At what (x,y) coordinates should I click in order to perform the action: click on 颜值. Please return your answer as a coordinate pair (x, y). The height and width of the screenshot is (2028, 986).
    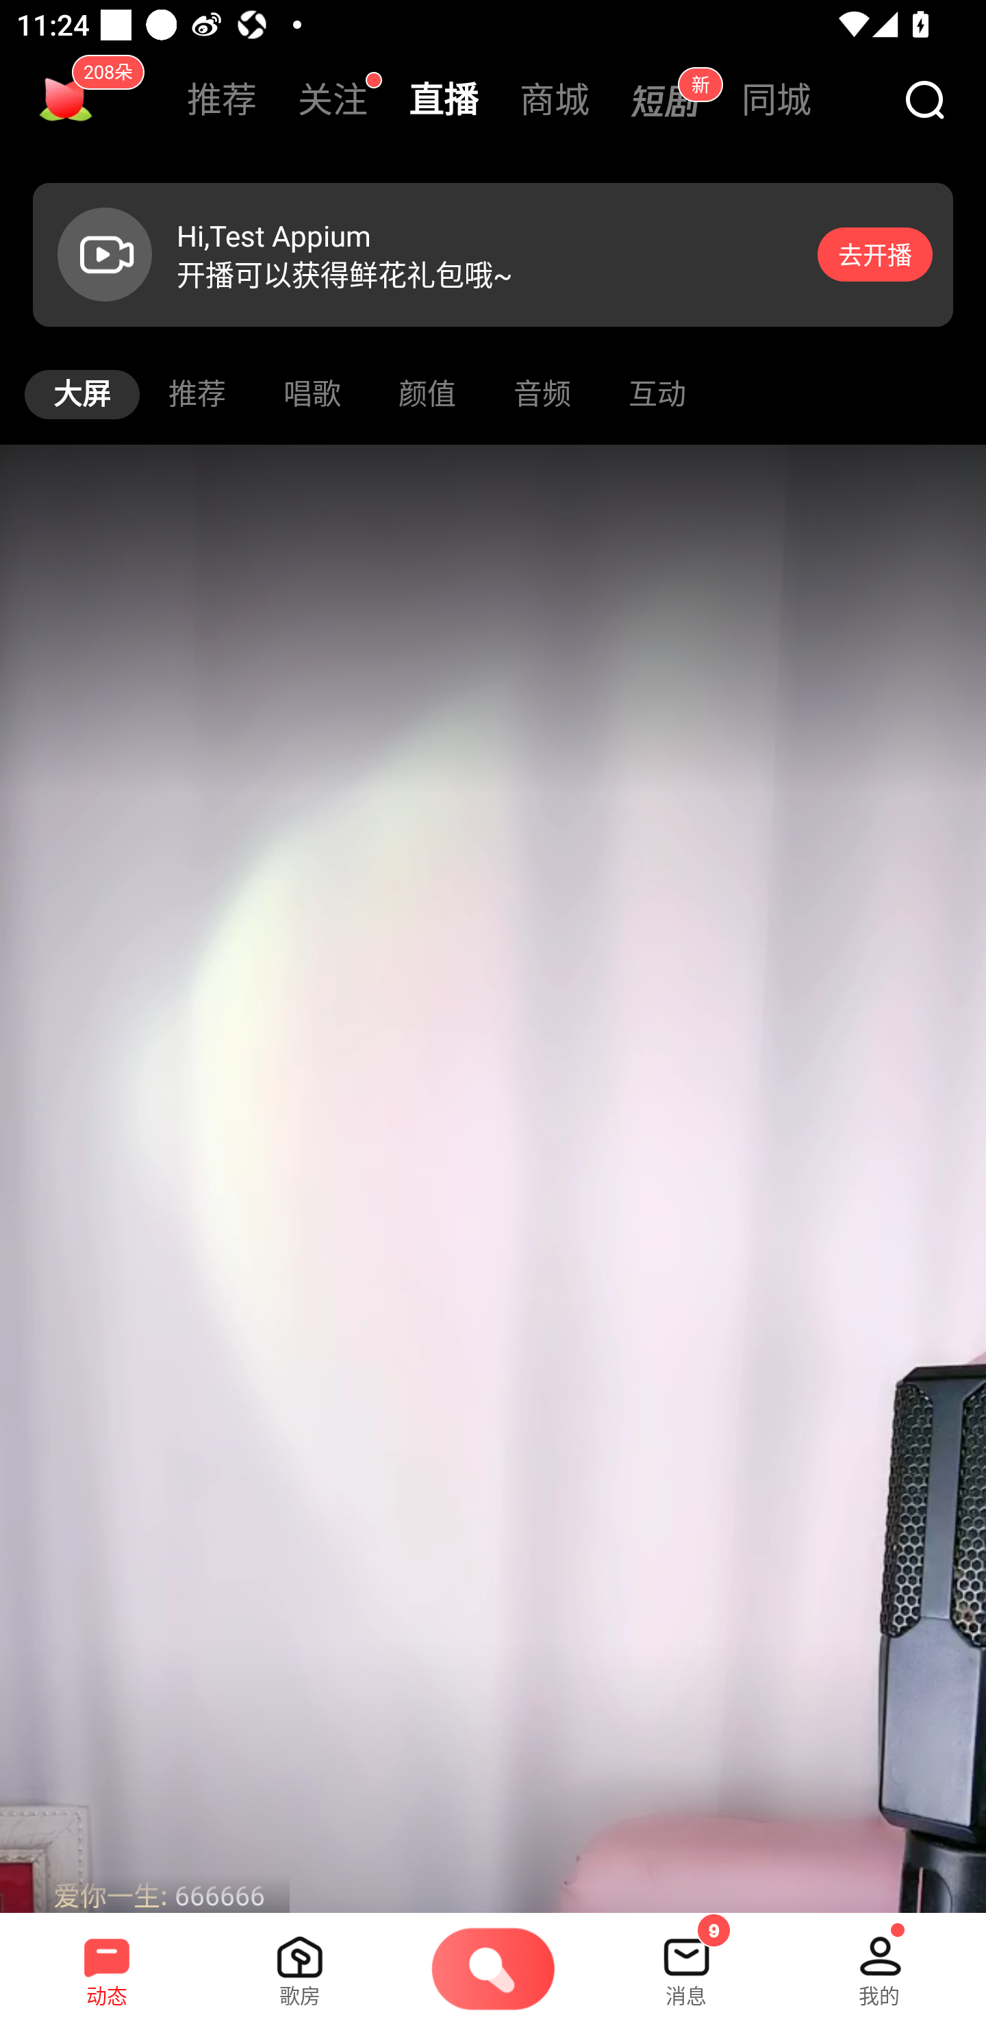
    Looking at the image, I should click on (427, 394).